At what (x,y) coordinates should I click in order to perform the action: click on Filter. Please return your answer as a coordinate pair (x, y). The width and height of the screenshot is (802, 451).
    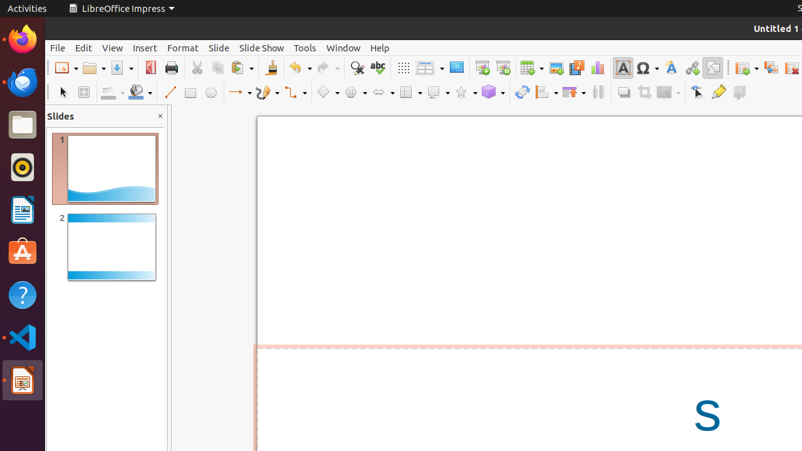
    Looking at the image, I should click on (669, 93).